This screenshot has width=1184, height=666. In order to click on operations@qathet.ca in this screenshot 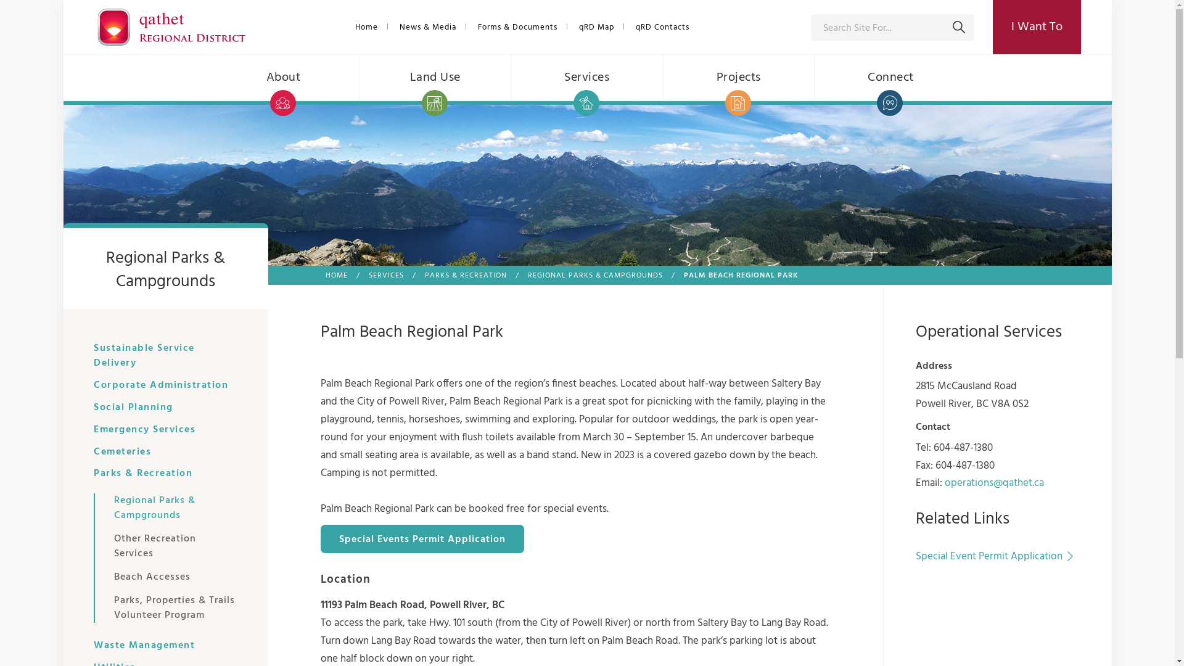, I will do `click(994, 483)`.